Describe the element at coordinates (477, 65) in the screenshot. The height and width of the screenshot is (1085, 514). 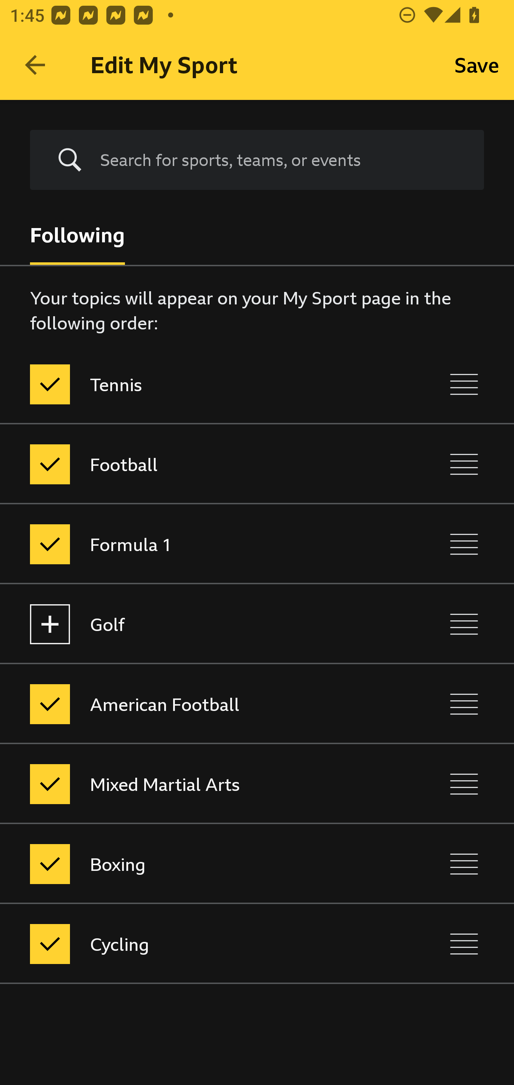
I see `Save` at that location.